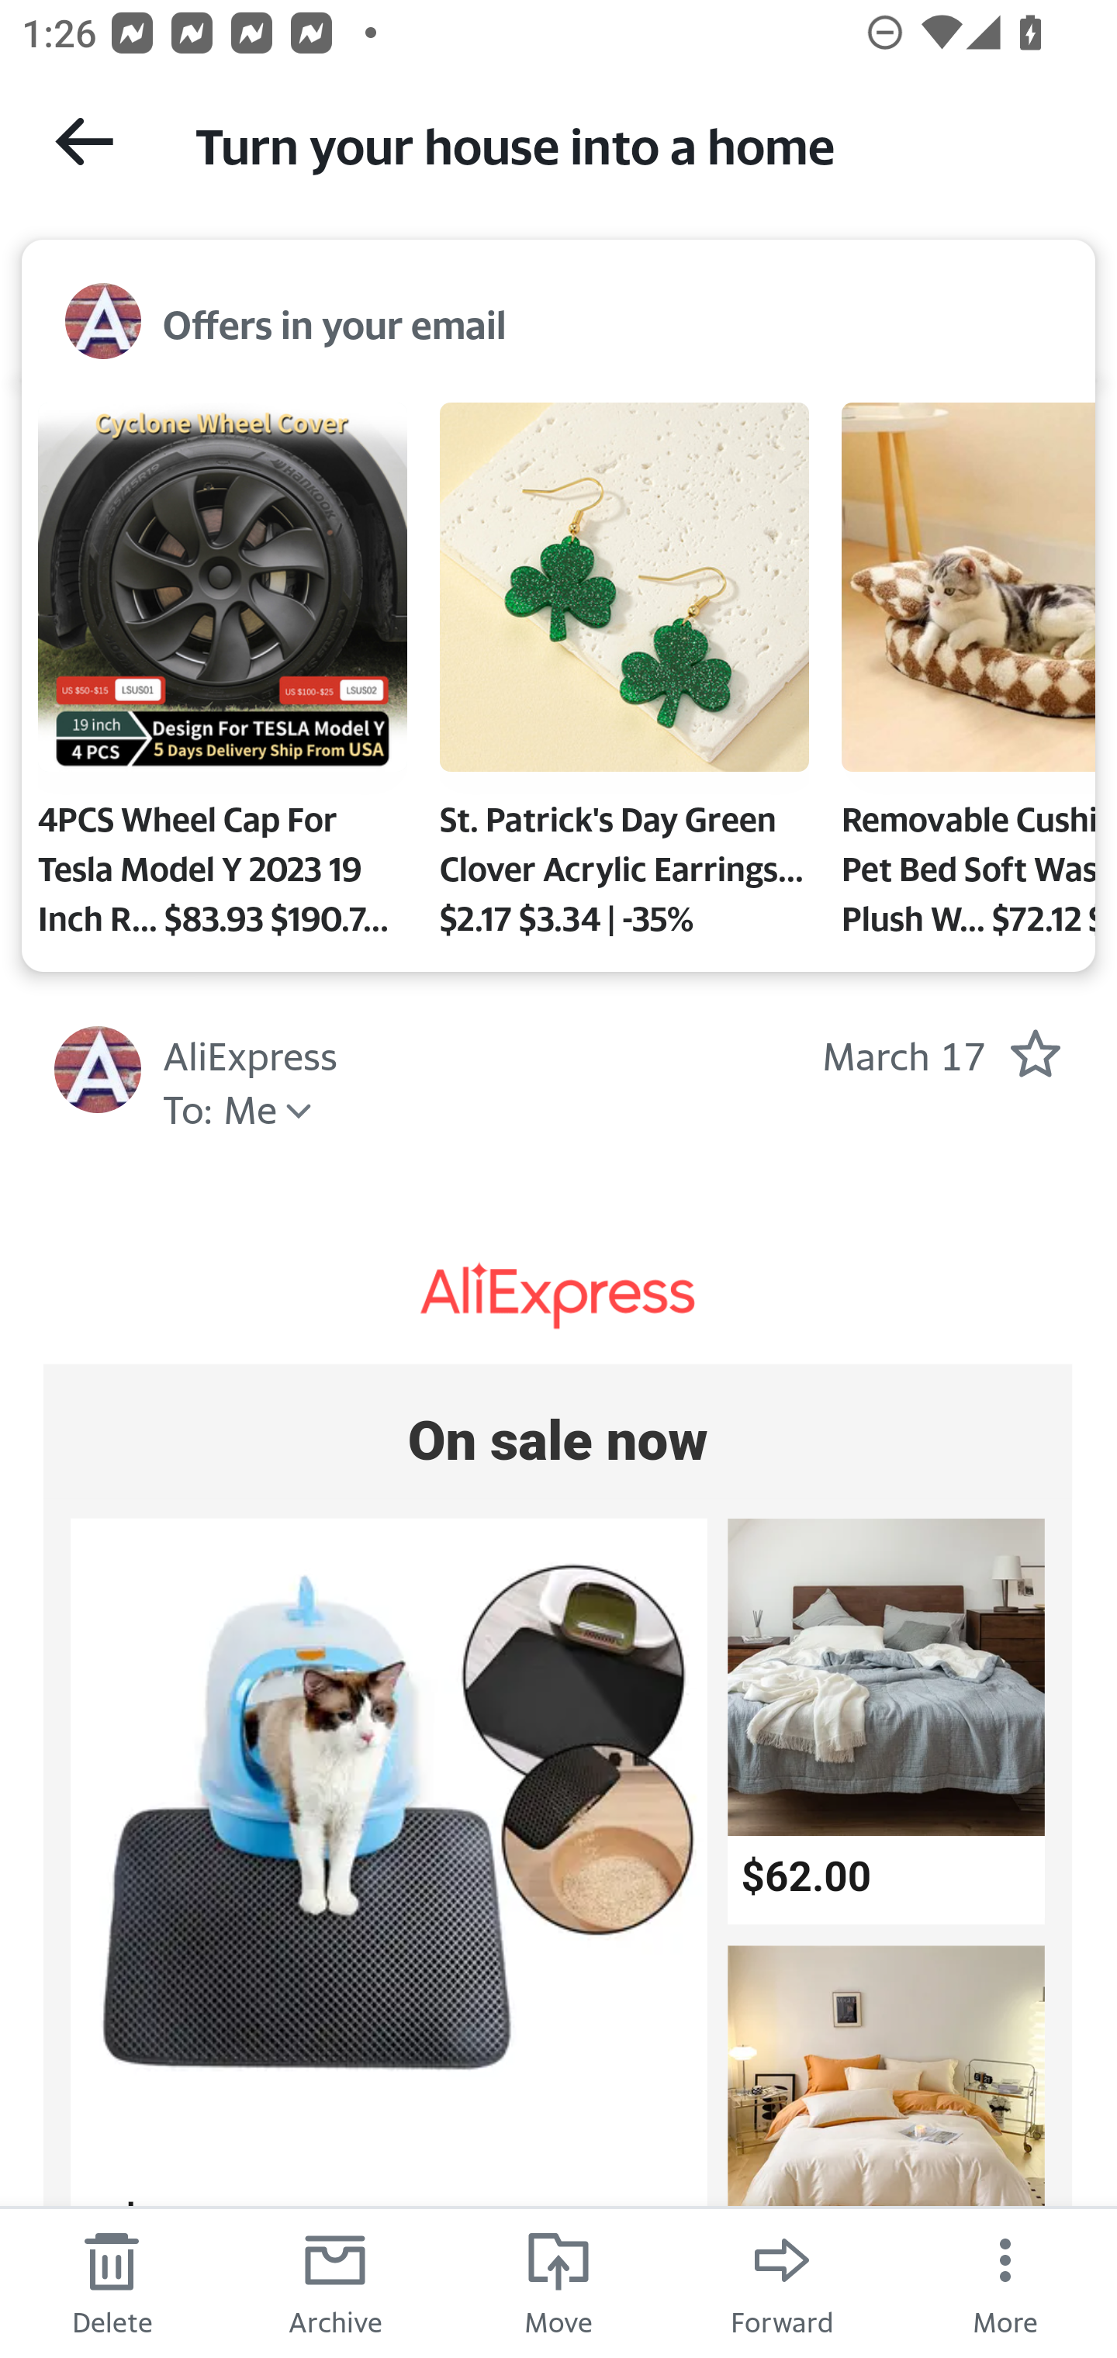  What do you see at coordinates (558, 1295) in the screenshot?
I see `AliExpress` at bounding box center [558, 1295].